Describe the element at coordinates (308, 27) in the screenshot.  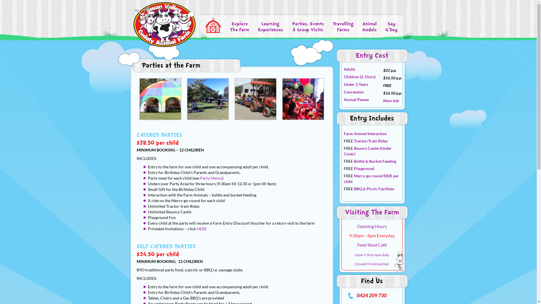
I see `Parties, Events
& Group Visits` at that location.